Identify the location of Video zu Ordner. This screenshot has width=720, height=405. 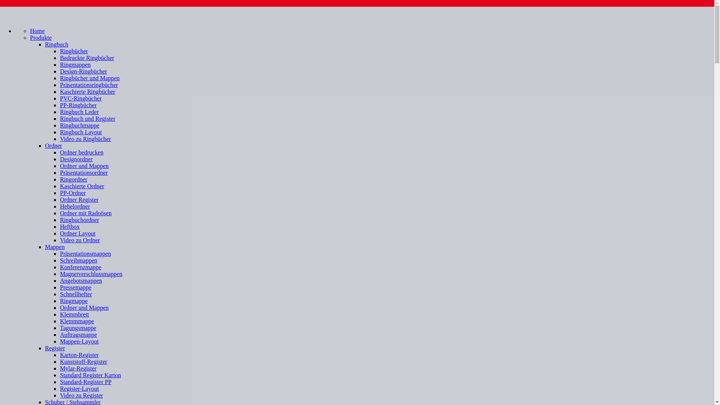
(80, 240).